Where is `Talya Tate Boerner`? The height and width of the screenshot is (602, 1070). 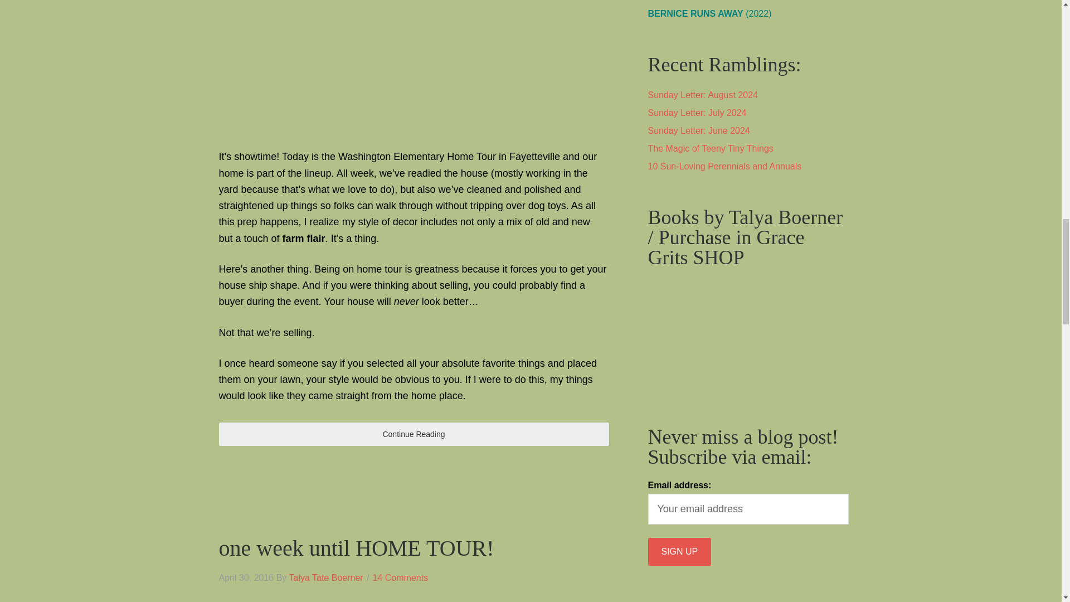 Talya Tate Boerner is located at coordinates (326, 577).